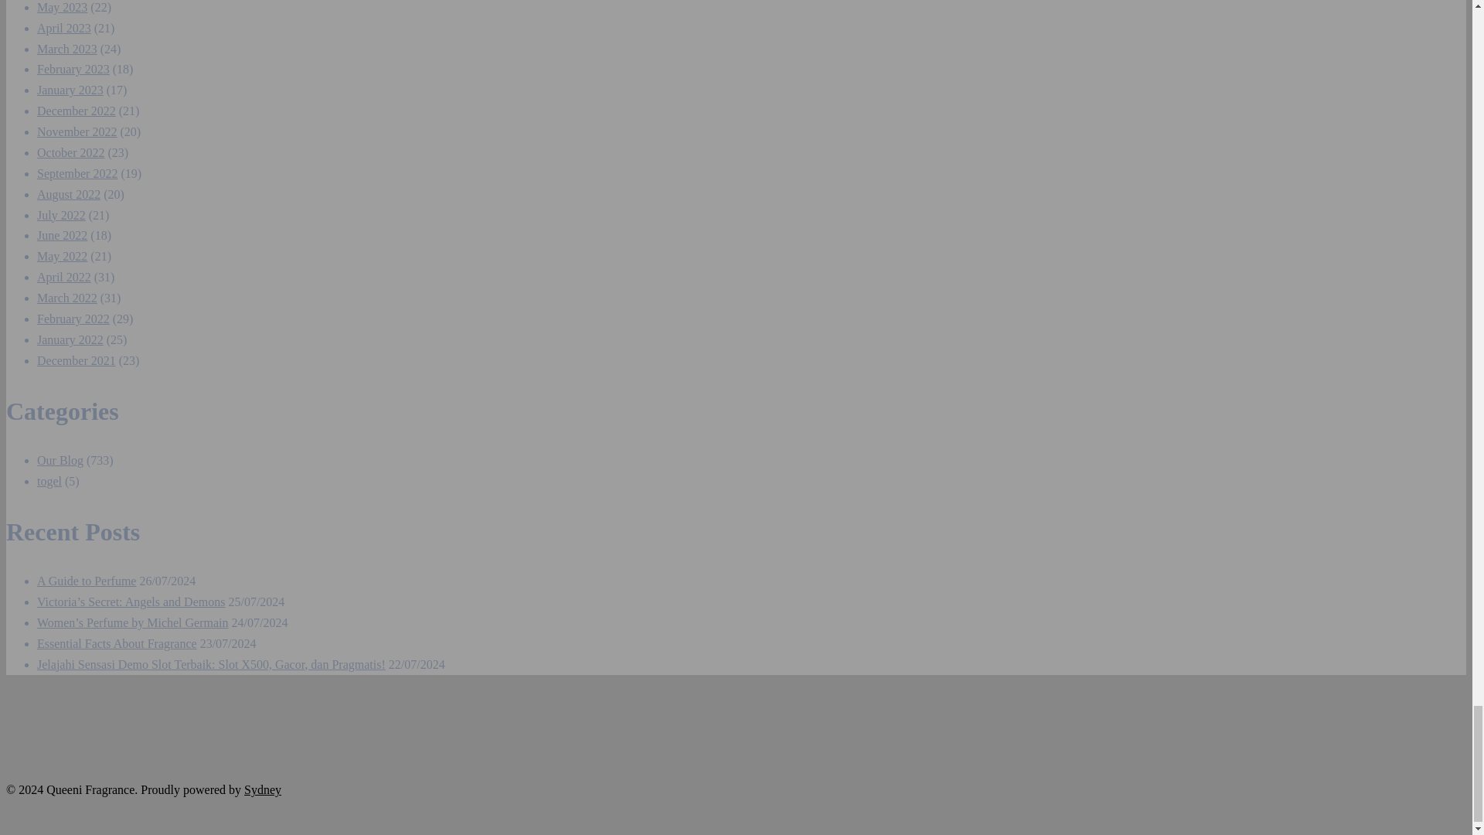  I want to click on March 2023, so click(67, 49).